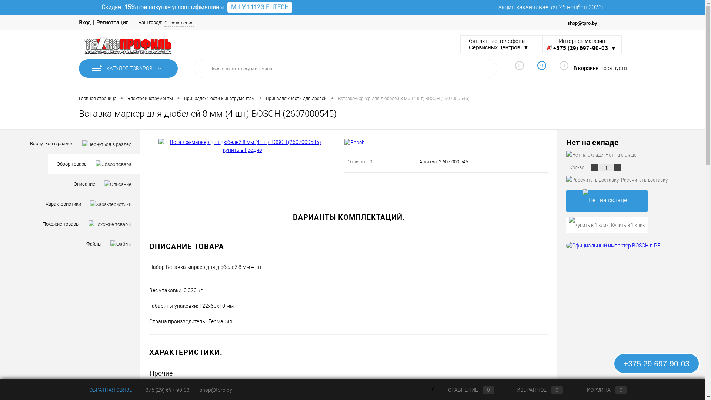 This screenshot has width=711, height=400. Describe the element at coordinates (216, 390) in the screenshot. I see `shop@tpro.by` at that location.